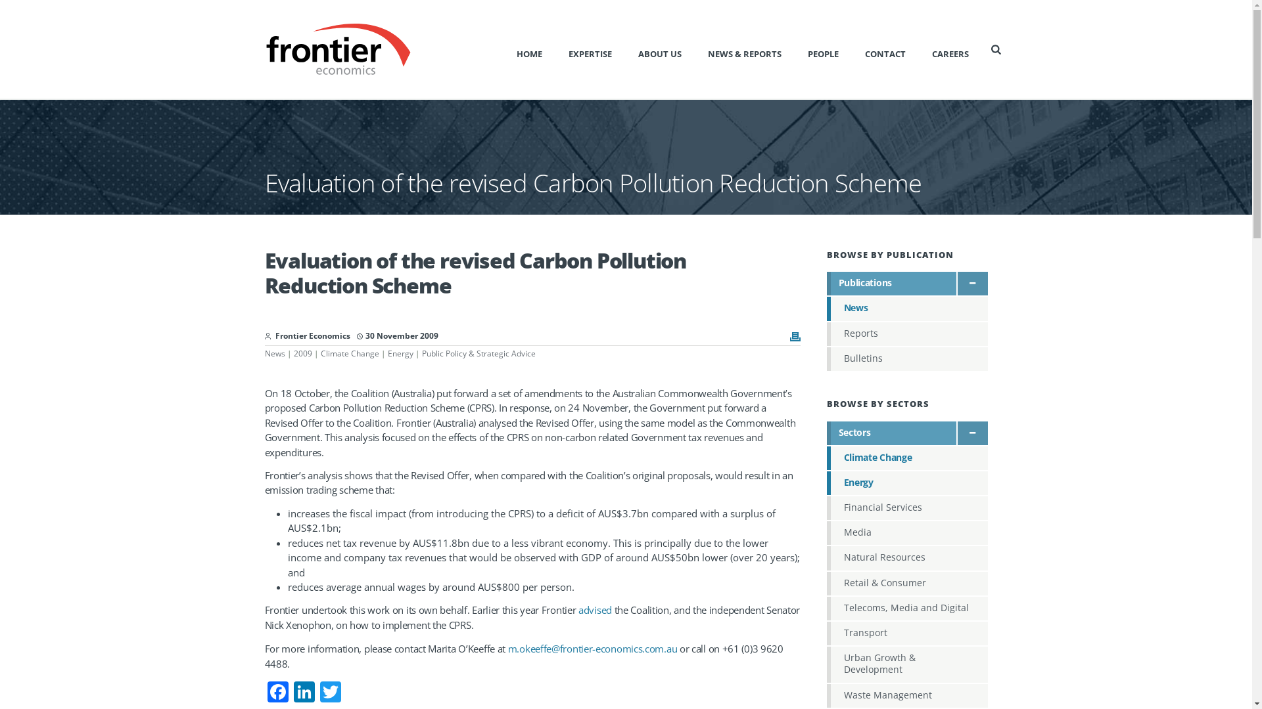 This screenshot has width=1262, height=709. Describe the element at coordinates (596, 610) in the screenshot. I see `advised` at that location.